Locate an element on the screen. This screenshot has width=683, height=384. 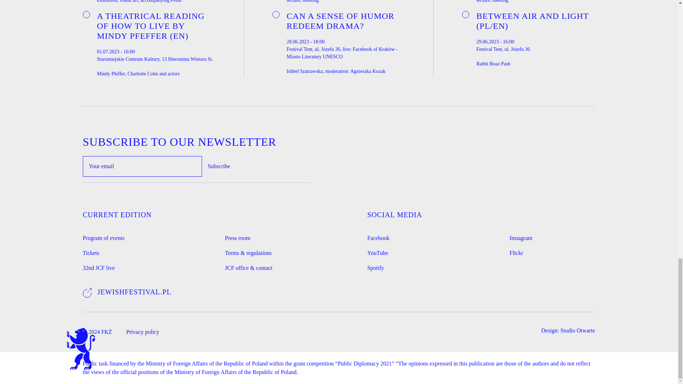
Spotify is located at coordinates (376, 268).